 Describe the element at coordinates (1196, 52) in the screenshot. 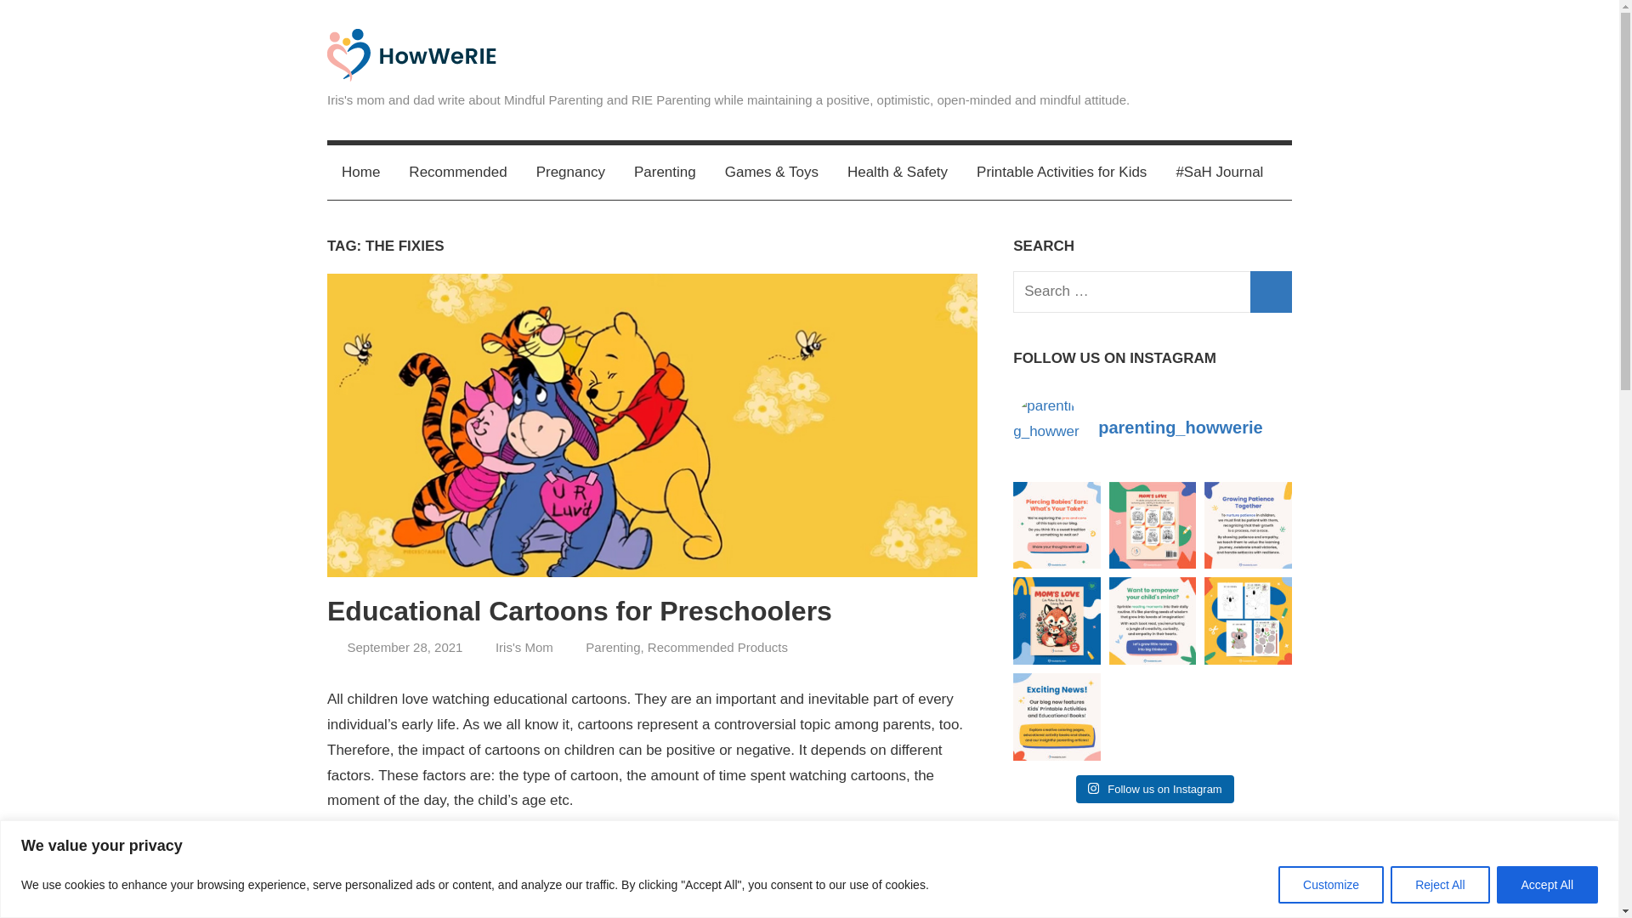

I see `Twitter` at that location.